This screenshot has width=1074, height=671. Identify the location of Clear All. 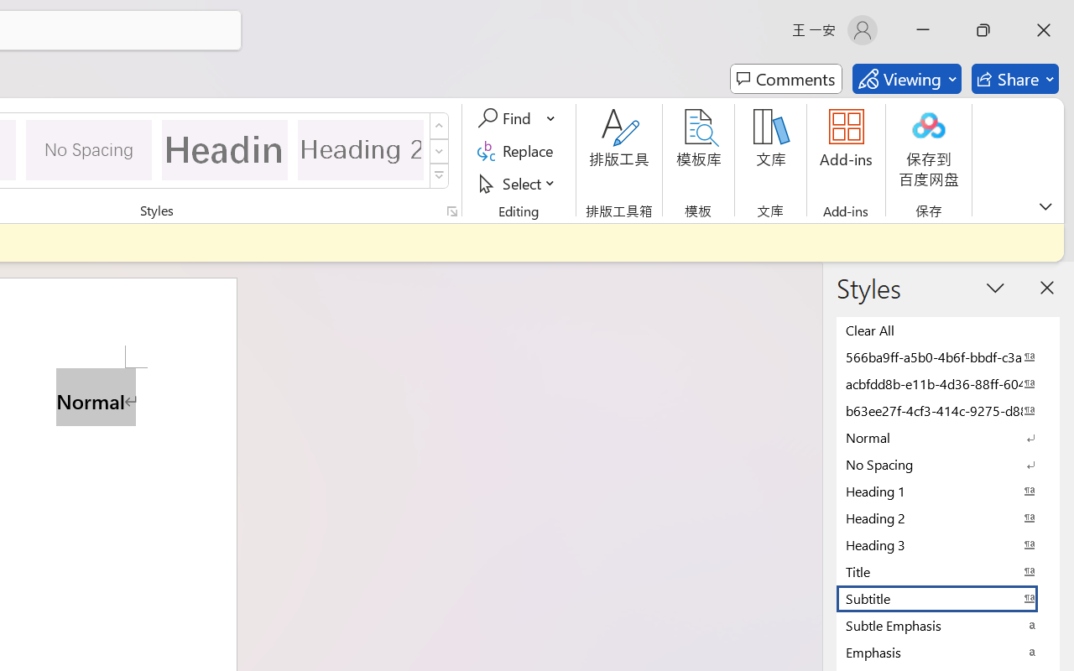
(948, 330).